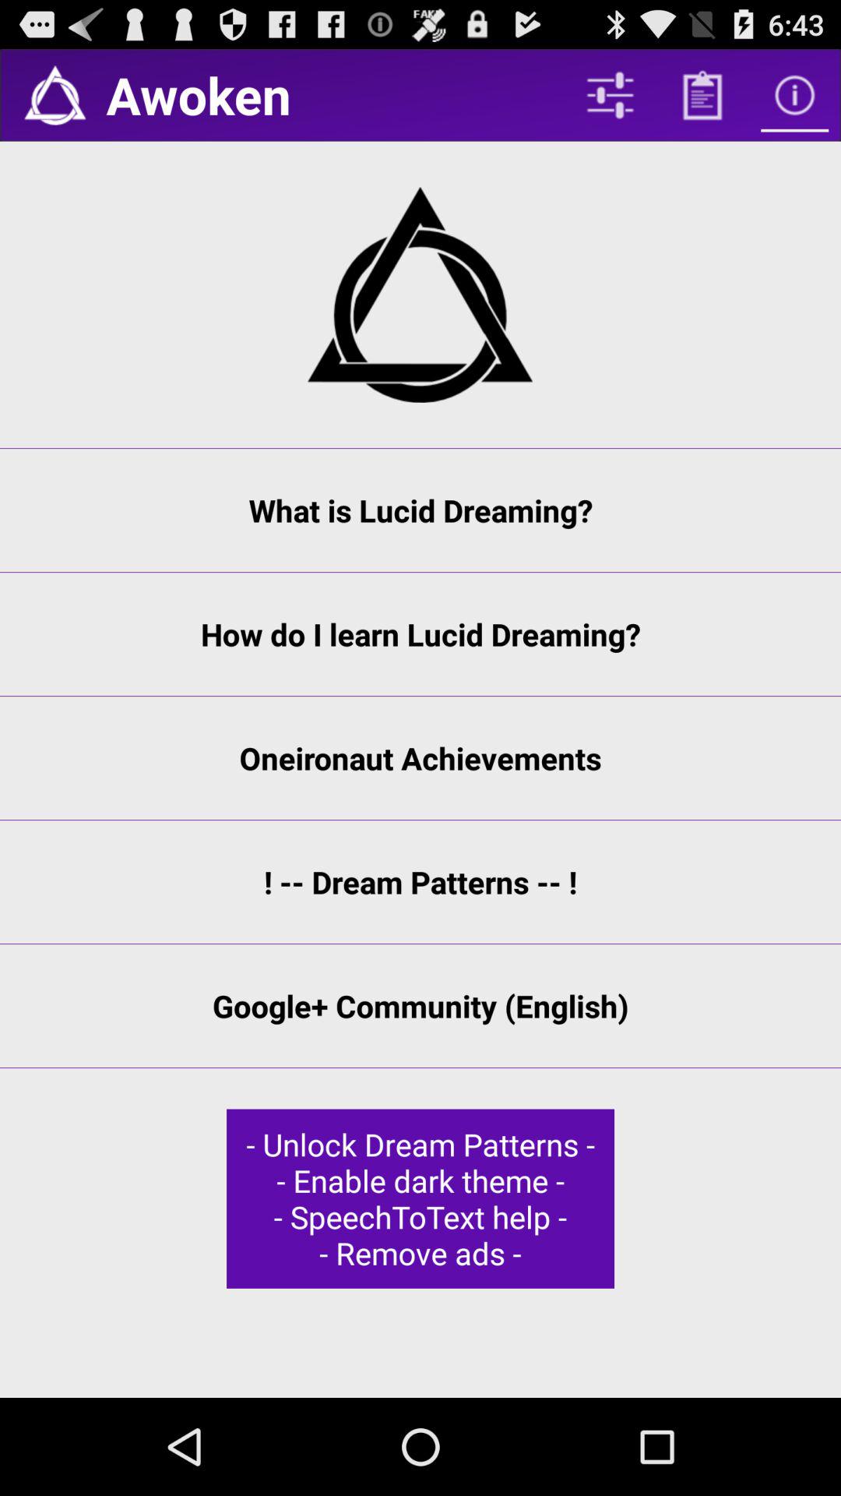  What do you see at coordinates (55, 95) in the screenshot?
I see `turn off item to the left of the awoken app` at bounding box center [55, 95].